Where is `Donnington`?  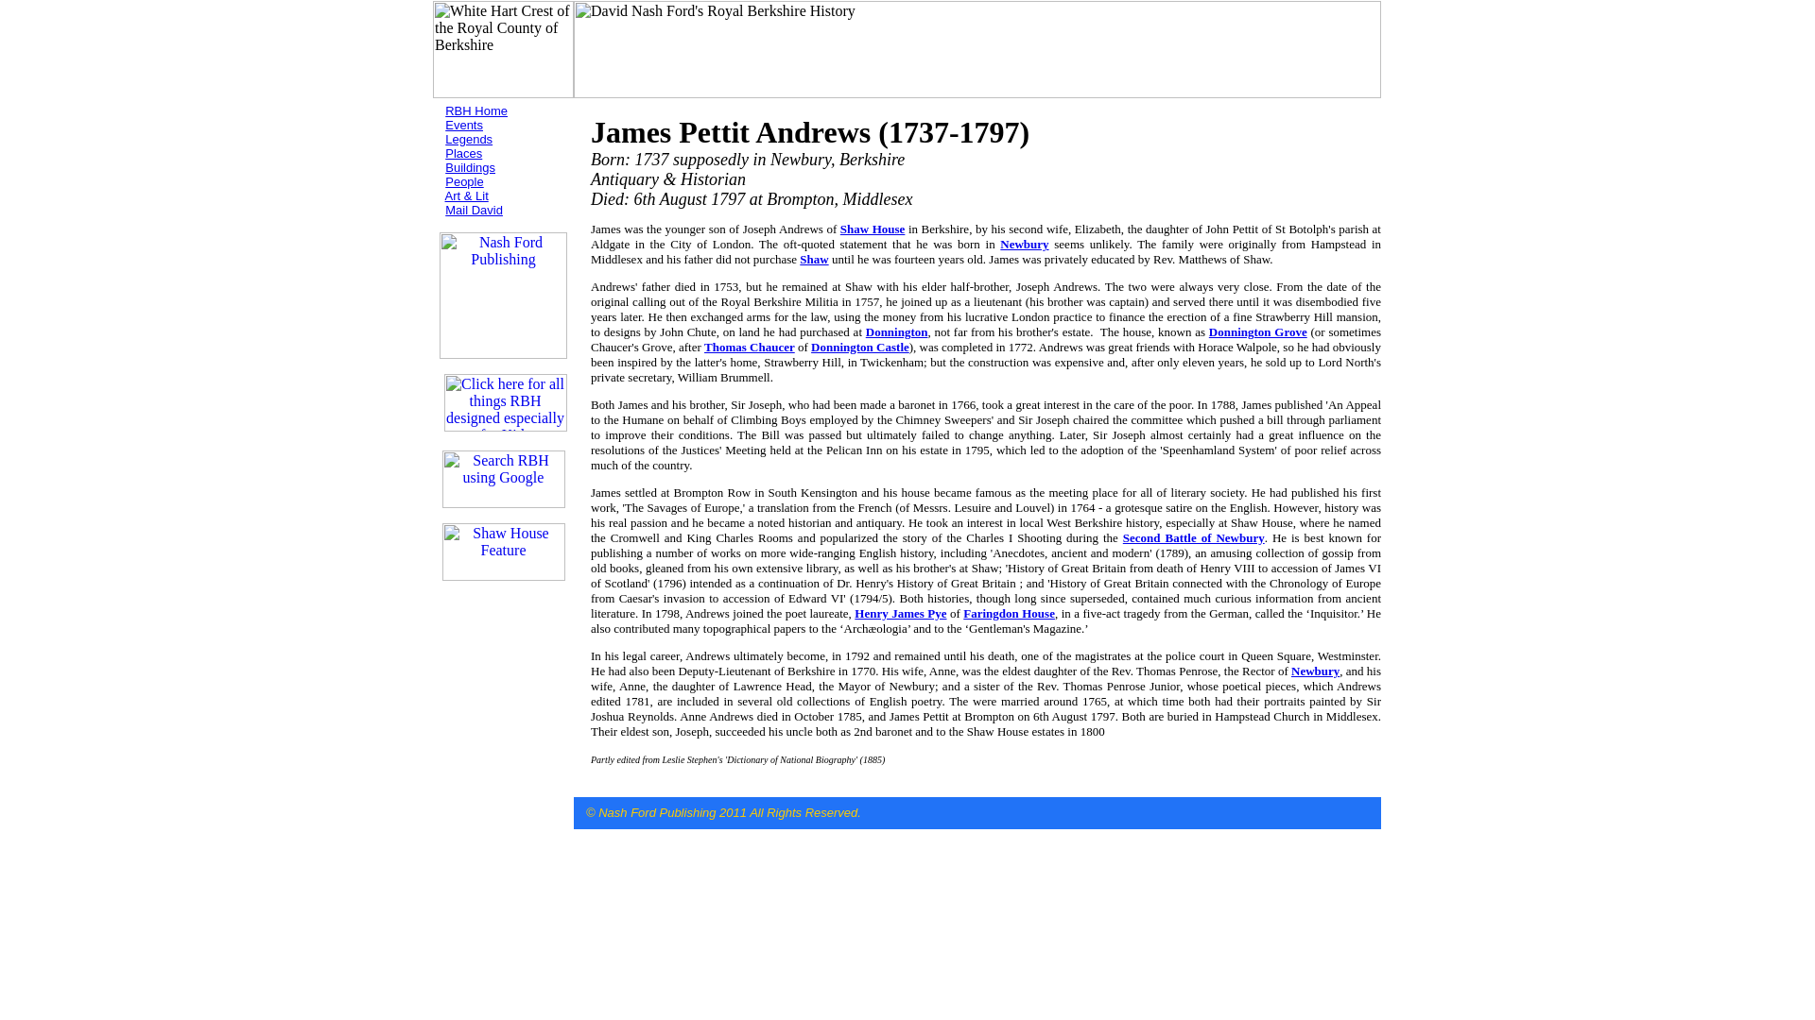
Donnington is located at coordinates (896, 331).